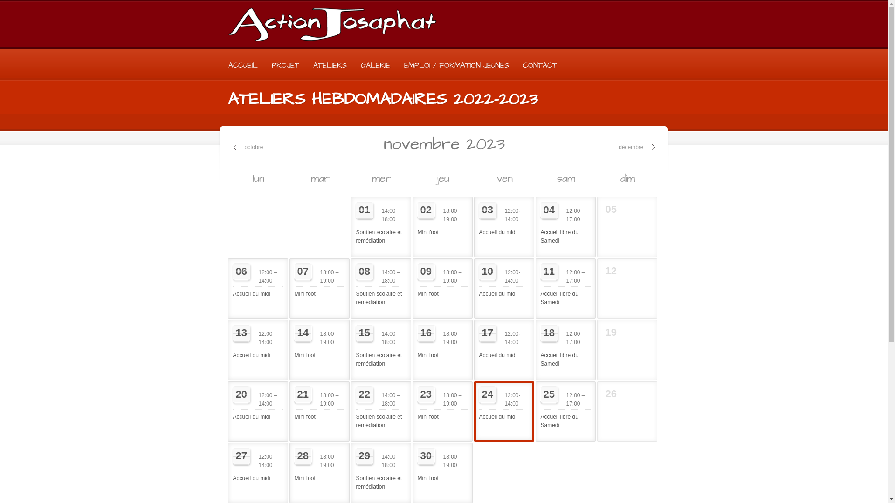  Describe the element at coordinates (504, 403) in the screenshot. I see `12:00-14:00
Accueil du midi` at that location.